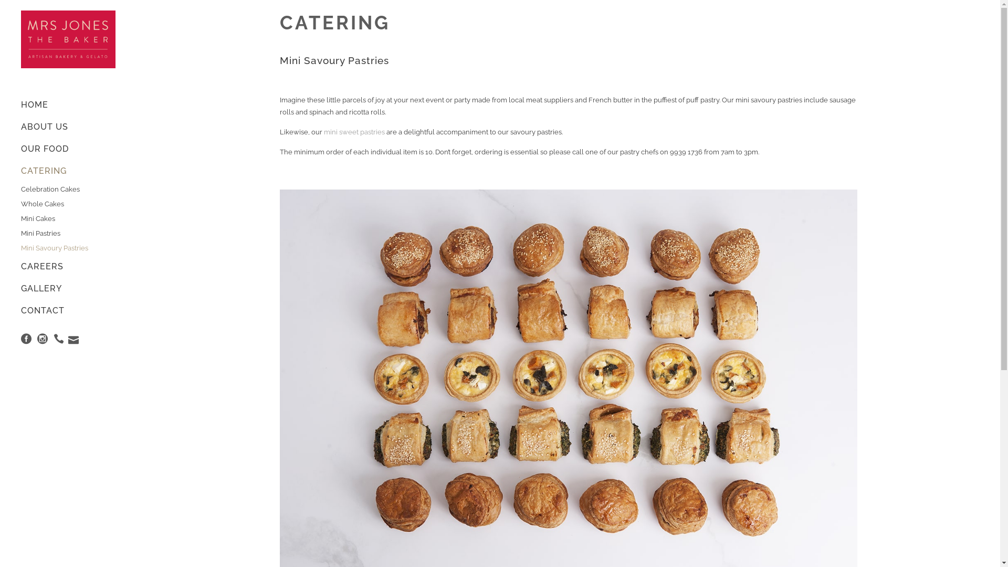  What do you see at coordinates (68, 171) in the screenshot?
I see `CATERING` at bounding box center [68, 171].